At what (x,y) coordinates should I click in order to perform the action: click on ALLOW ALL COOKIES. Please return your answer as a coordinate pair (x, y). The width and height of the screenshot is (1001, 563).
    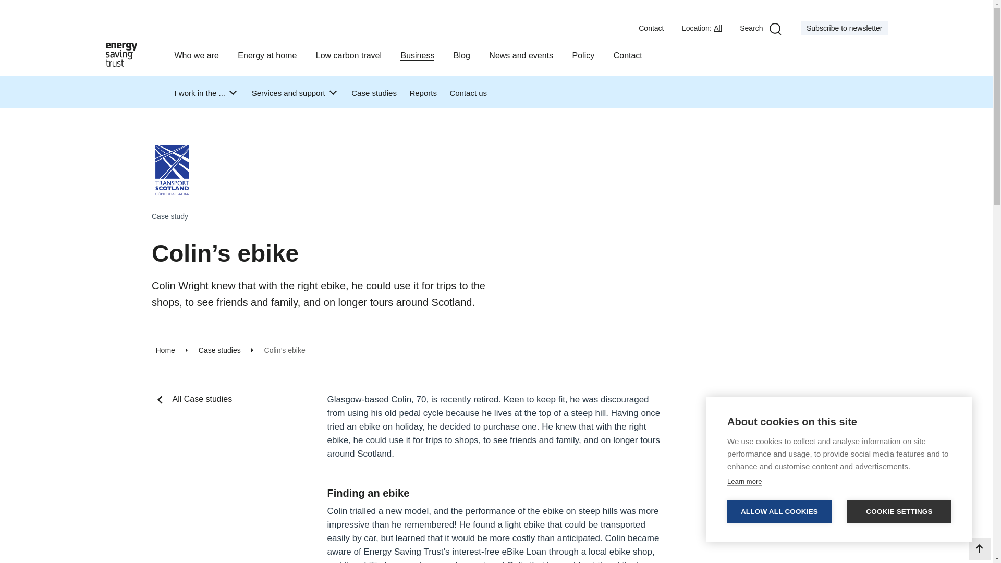
    Looking at the image, I should click on (779, 512).